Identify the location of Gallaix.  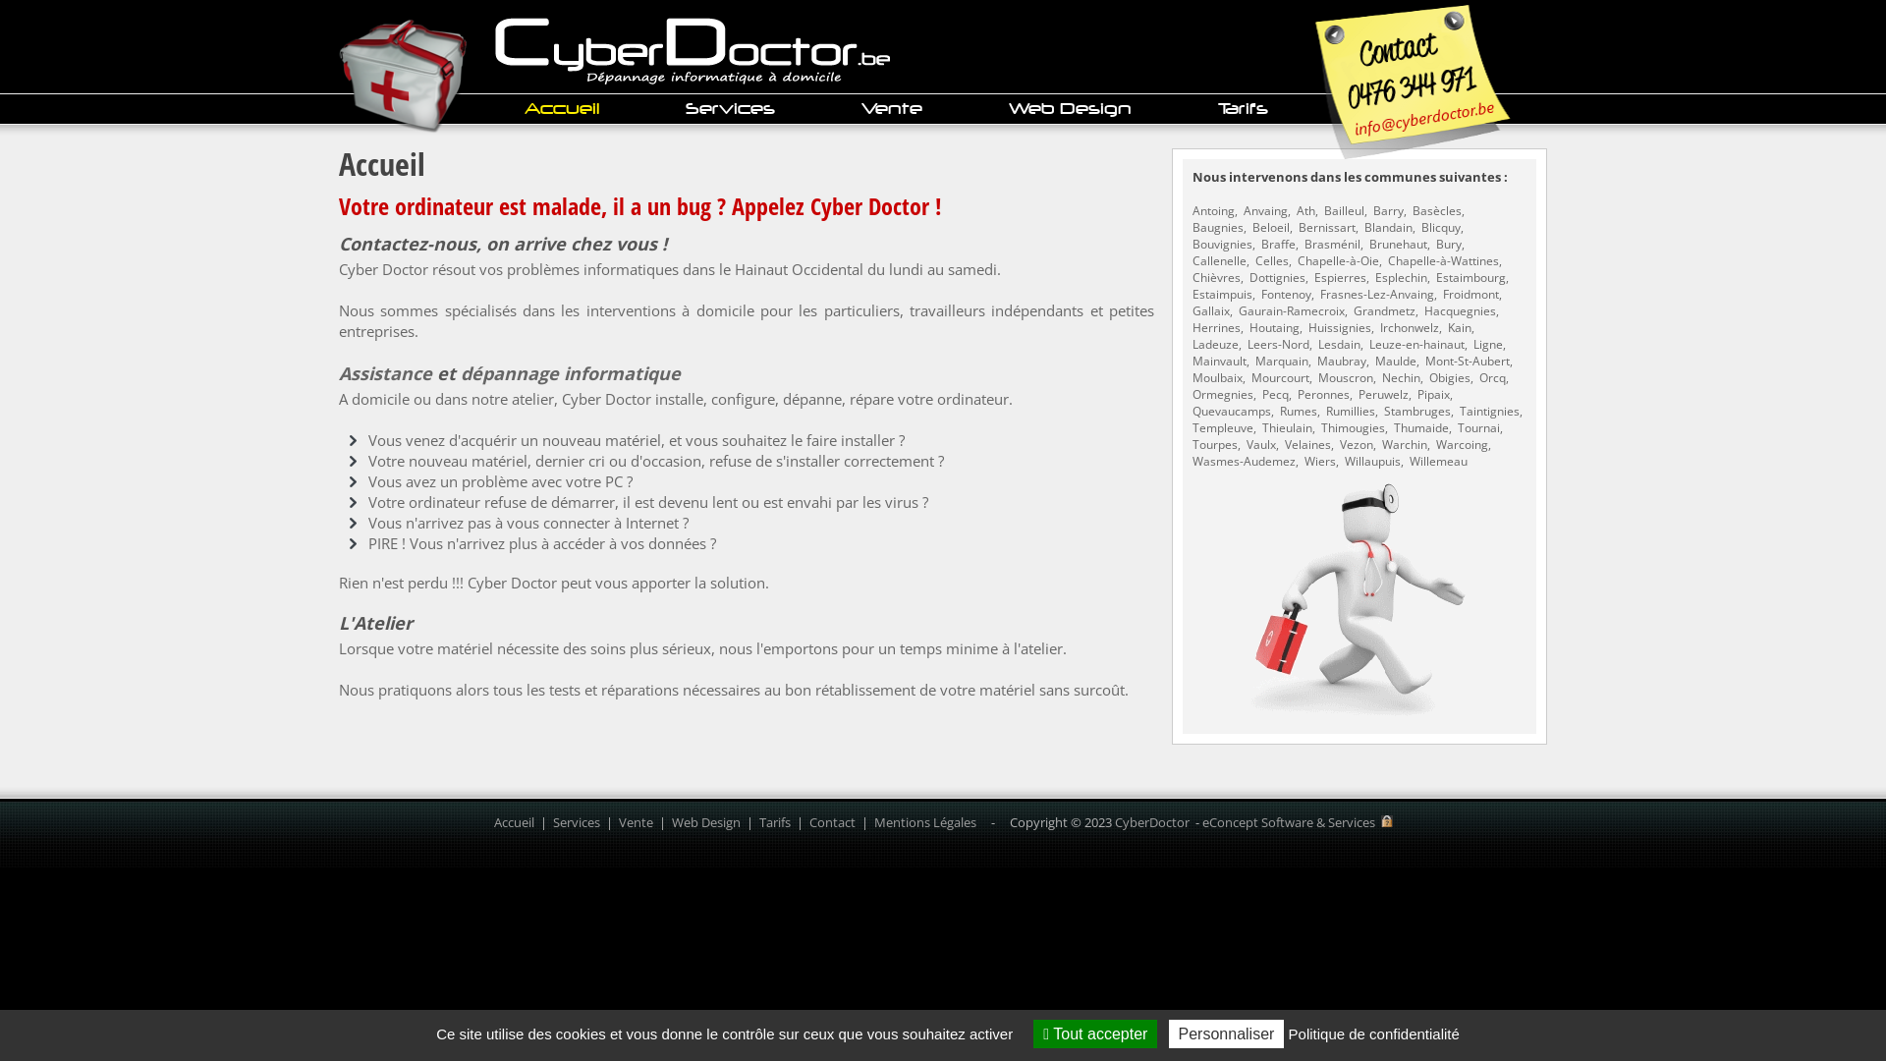
(1211, 310).